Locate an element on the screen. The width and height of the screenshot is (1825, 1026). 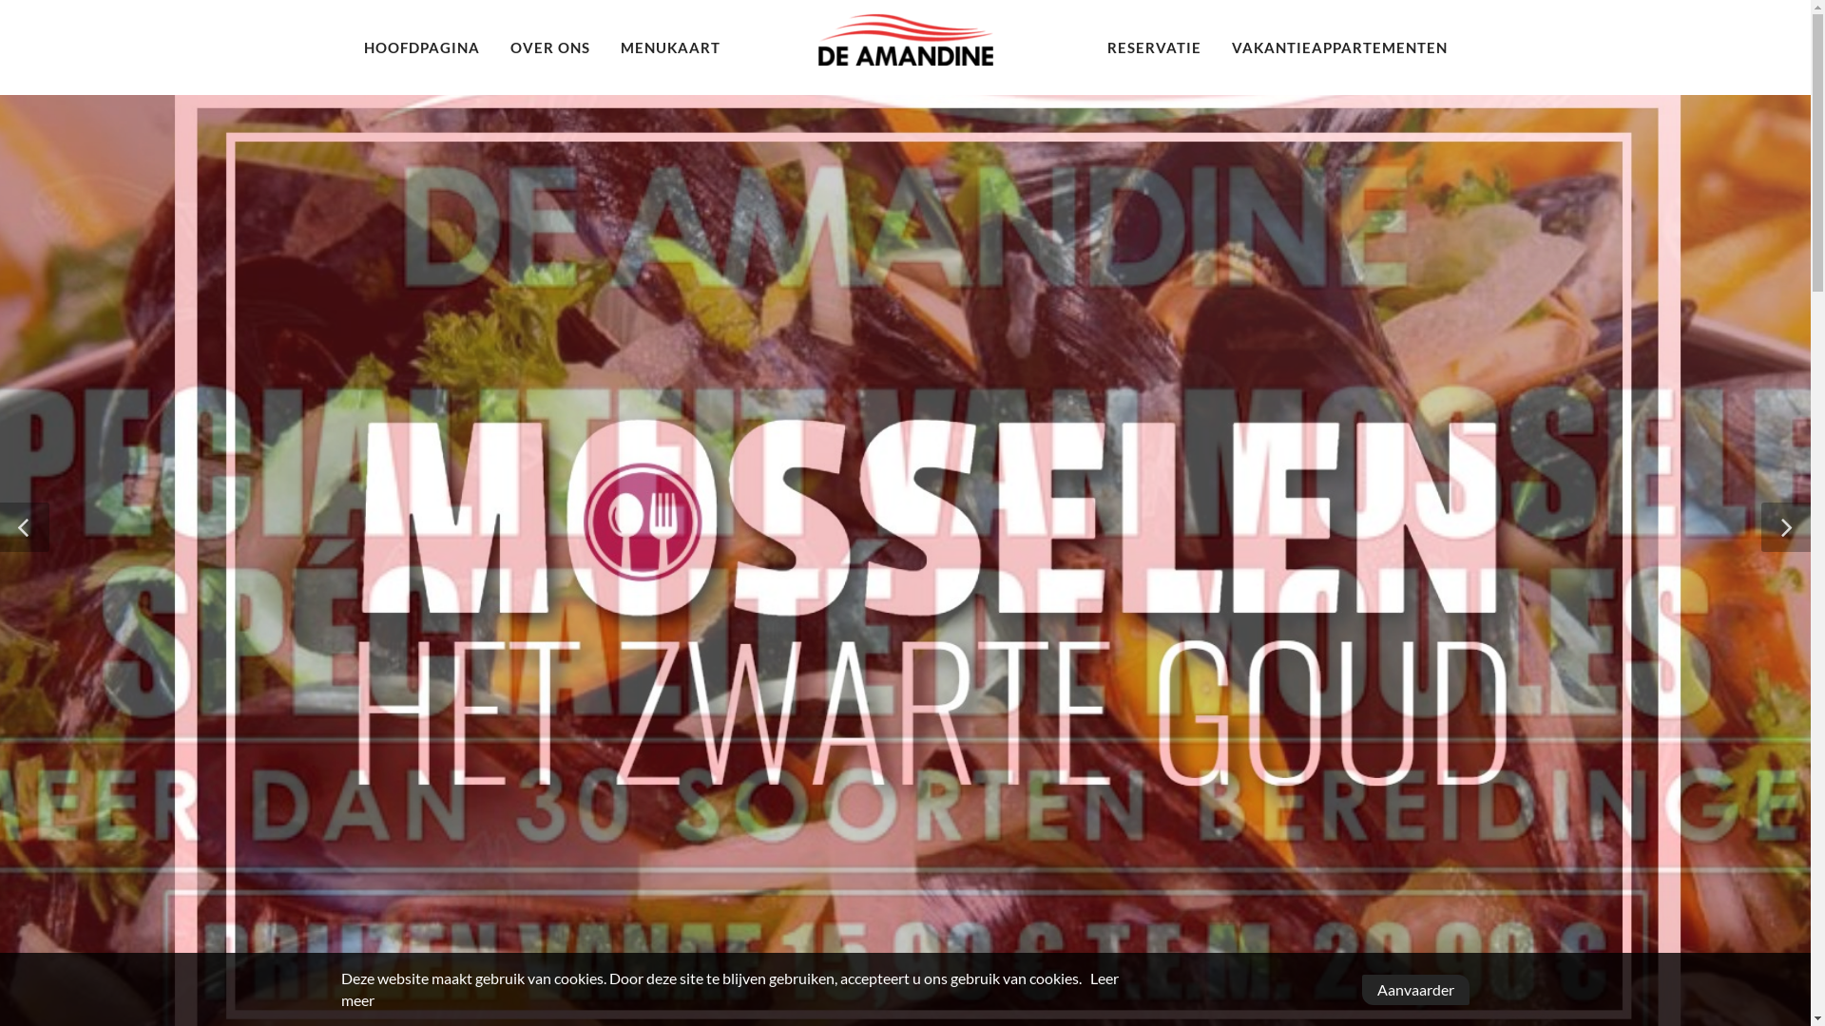
HOOFDPAGINA is located at coordinates (422, 47).